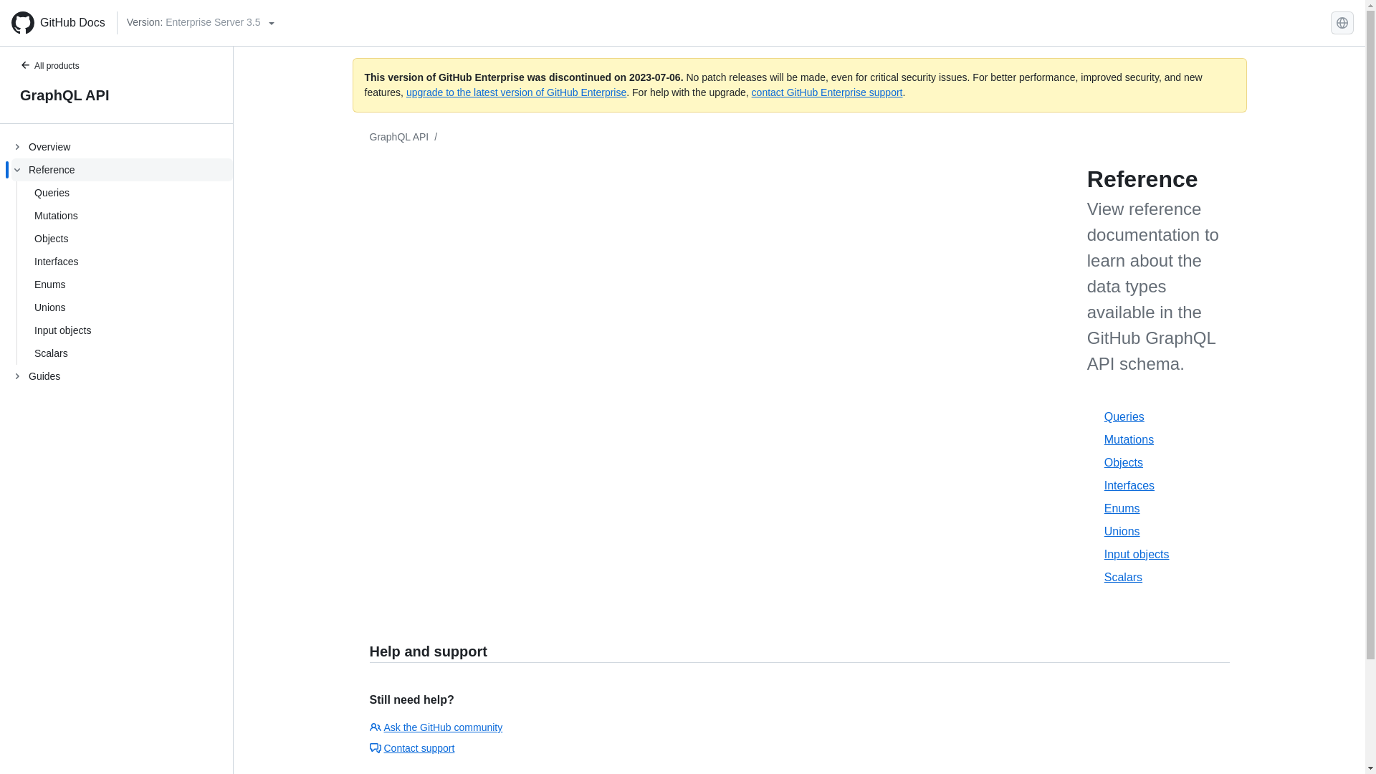 This screenshot has width=1376, height=774. What do you see at coordinates (1161, 509) in the screenshot?
I see `Enums` at bounding box center [1161, 509].